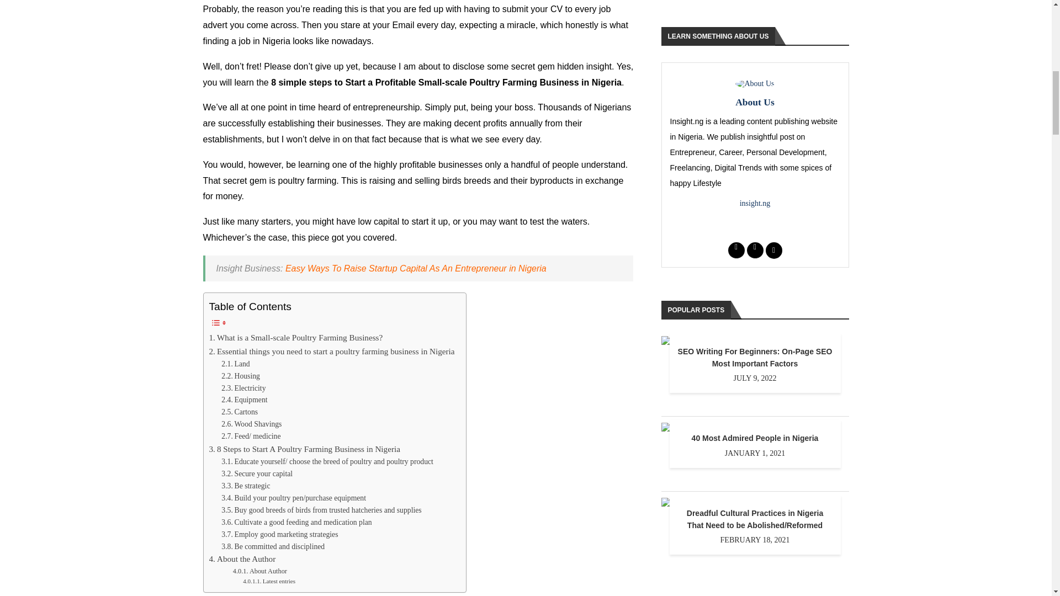 The image size is (1060, 596). What do you see at coordinates (240, 412) in the screenshot?
I see `Cartons` at bounding box center [240, 412].